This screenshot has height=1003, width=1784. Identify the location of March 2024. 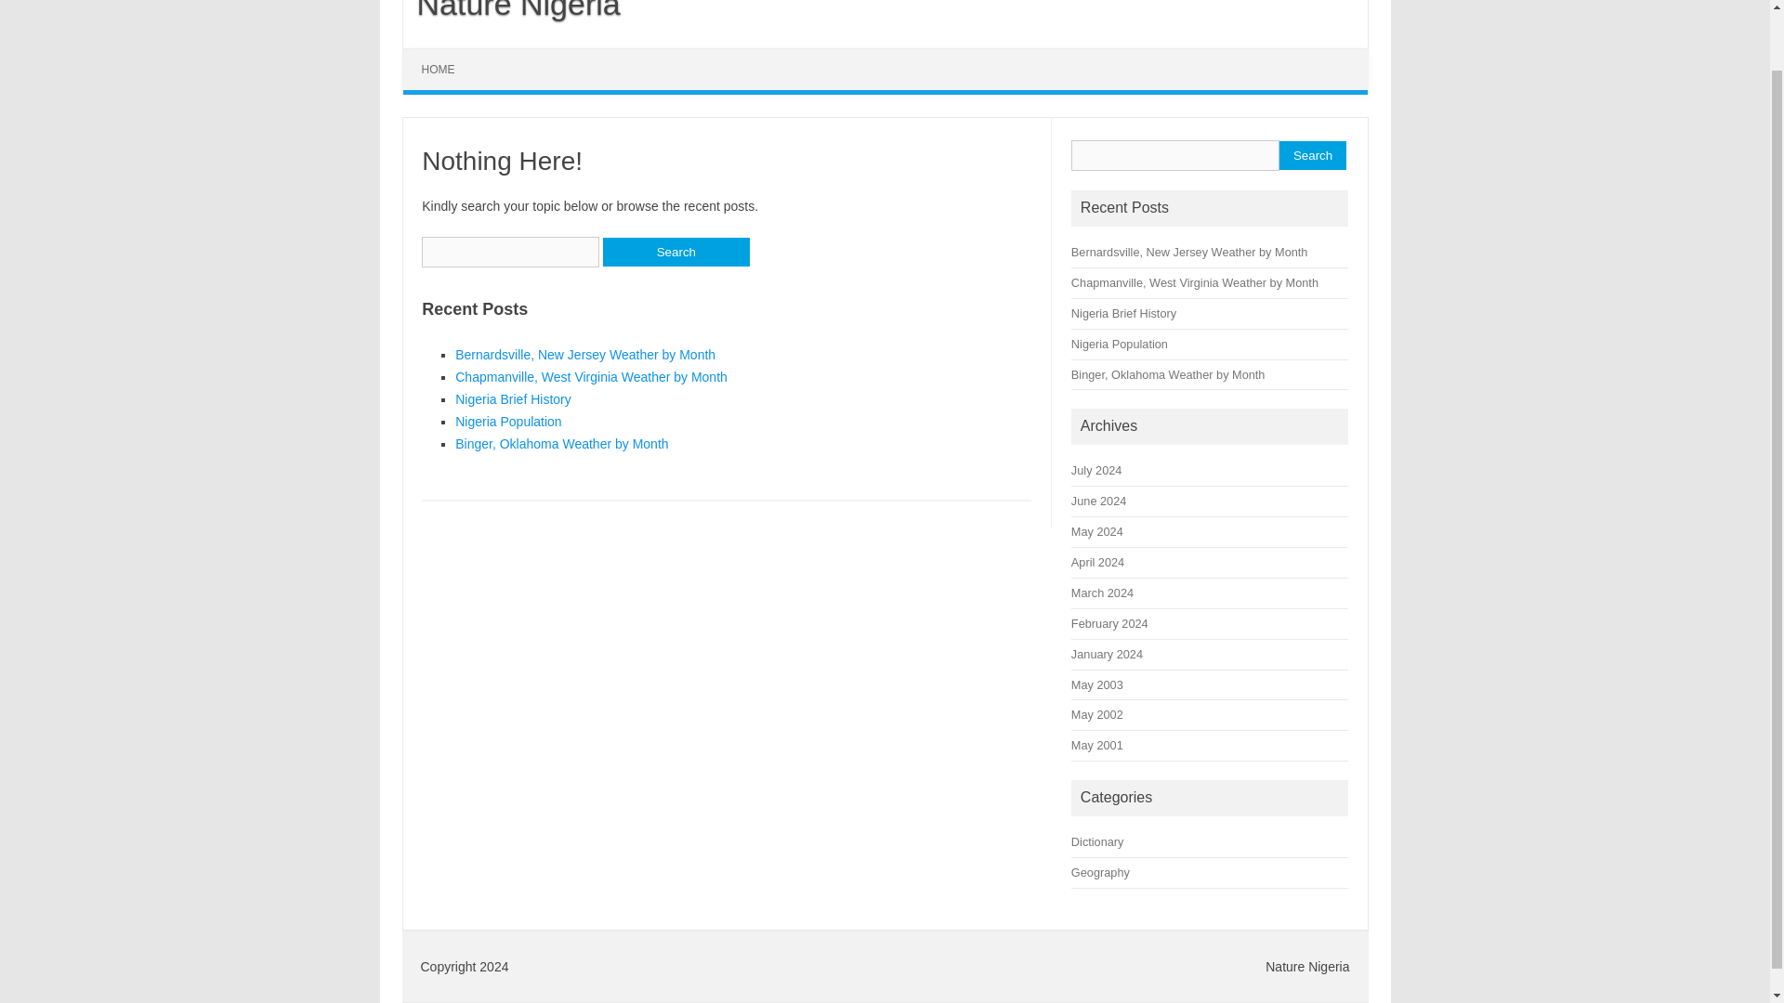
(1102, 593).